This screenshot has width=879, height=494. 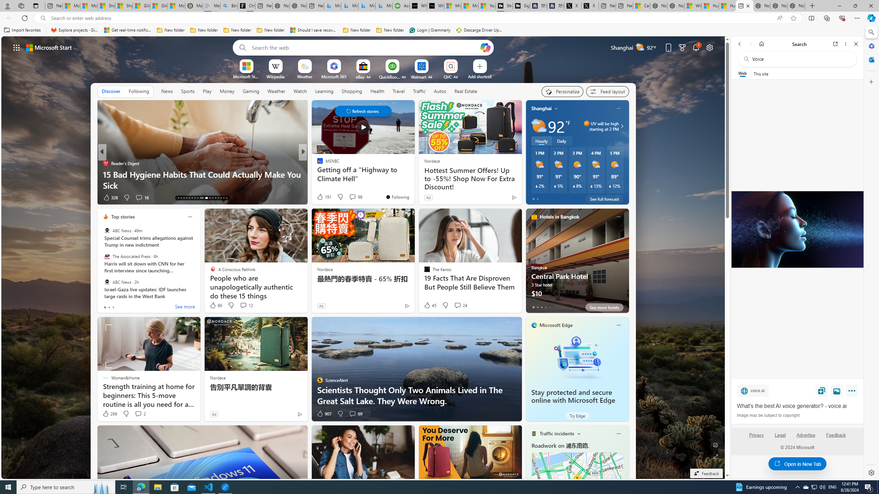 I want to click on Start the conversation, so click(x=345, y=197).